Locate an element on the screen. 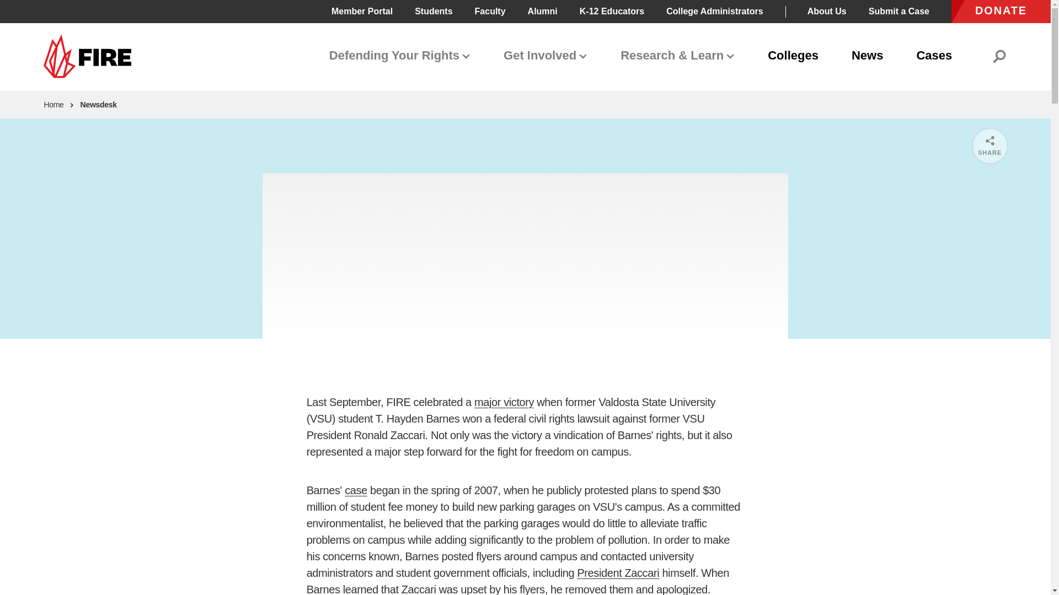  President Zaccari is located at coordinates (618, 573).